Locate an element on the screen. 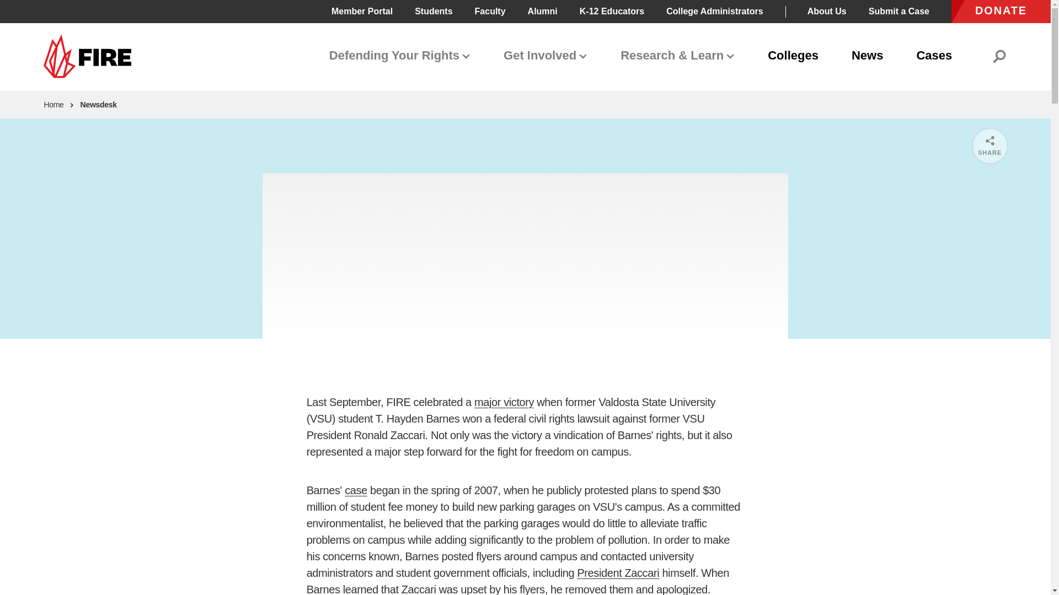  President Zaccari is located at coordinates (618, 573).